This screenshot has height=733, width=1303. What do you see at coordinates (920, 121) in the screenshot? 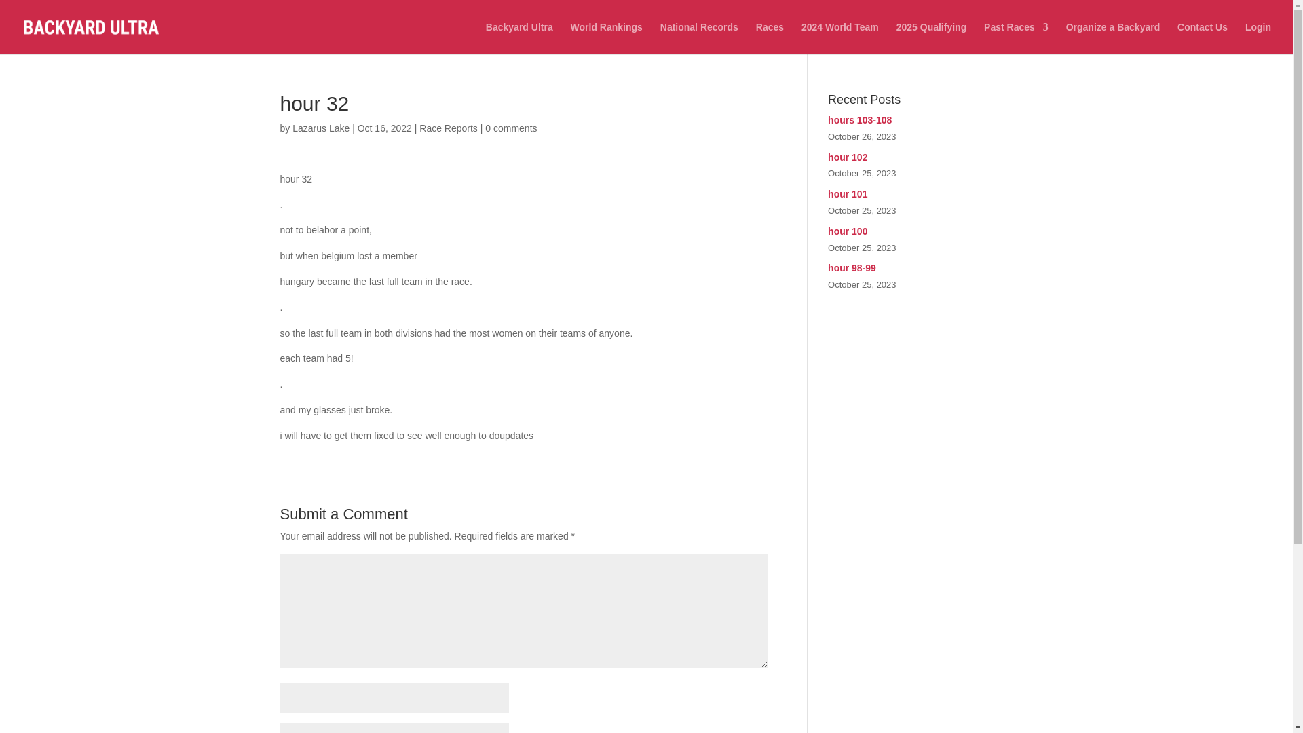
I see `hours 103-108` at bounding box center [920, 121].